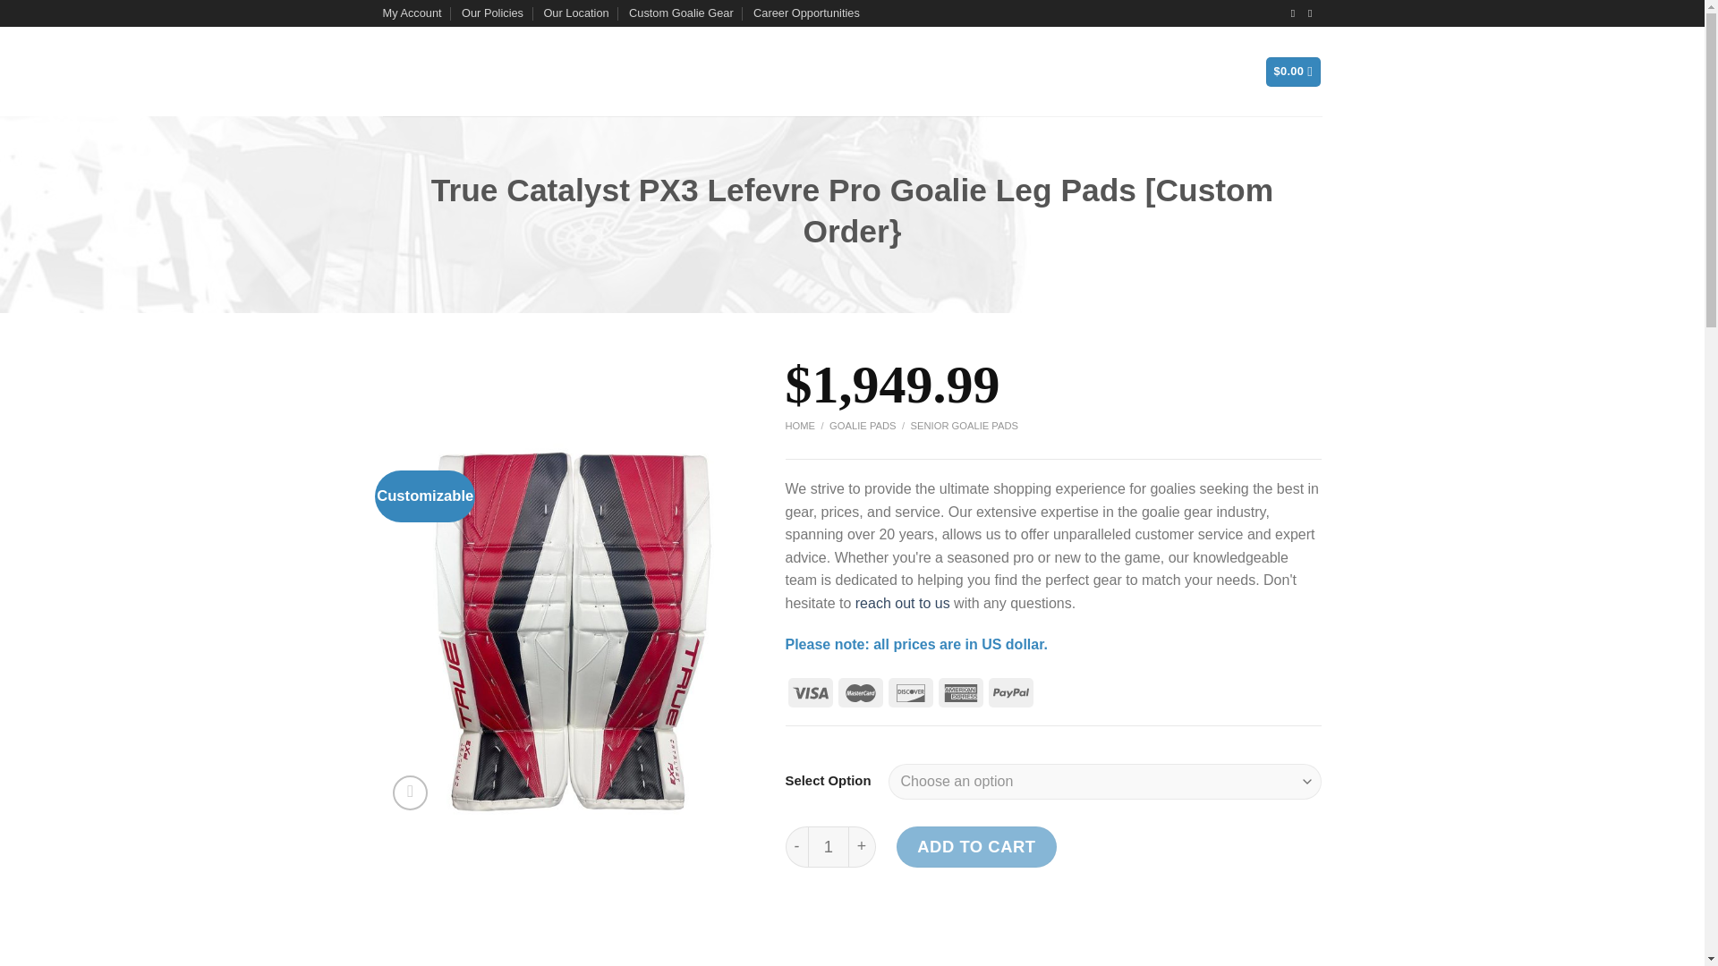 The image size is (1718, 966). Describe the element at coordinates (1294, 72) in the screenshot. I see `Cart` at that location.